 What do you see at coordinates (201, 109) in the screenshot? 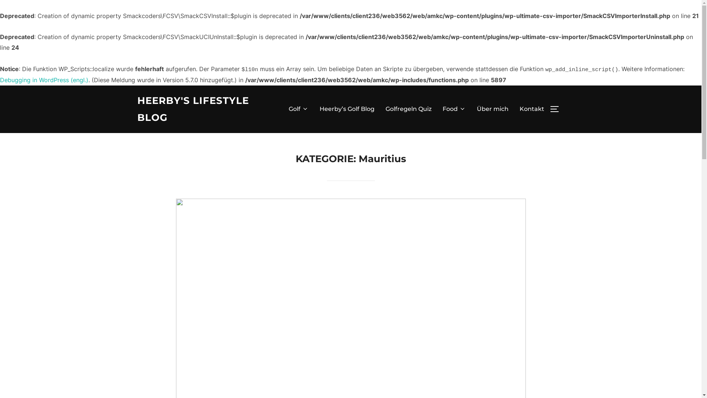
I see `HEERBY'S LIFESTYLE BLOG` at bounding box center [201, 109].